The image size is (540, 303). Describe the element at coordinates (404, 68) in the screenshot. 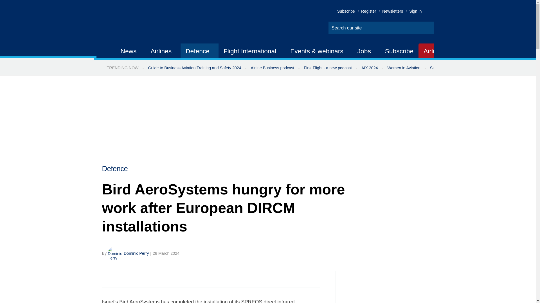

I see `Women in Aviation` at that location.